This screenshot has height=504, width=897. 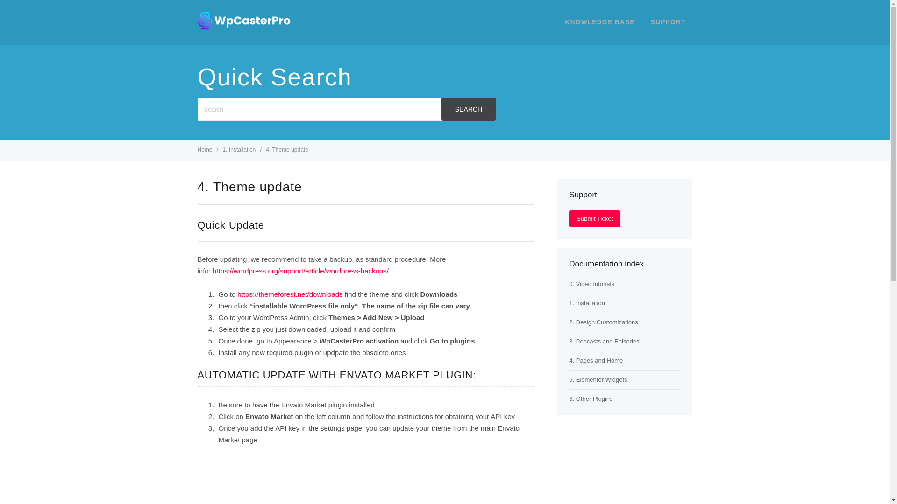 I want to click on 1. Installation, so click(x=587, y=302).